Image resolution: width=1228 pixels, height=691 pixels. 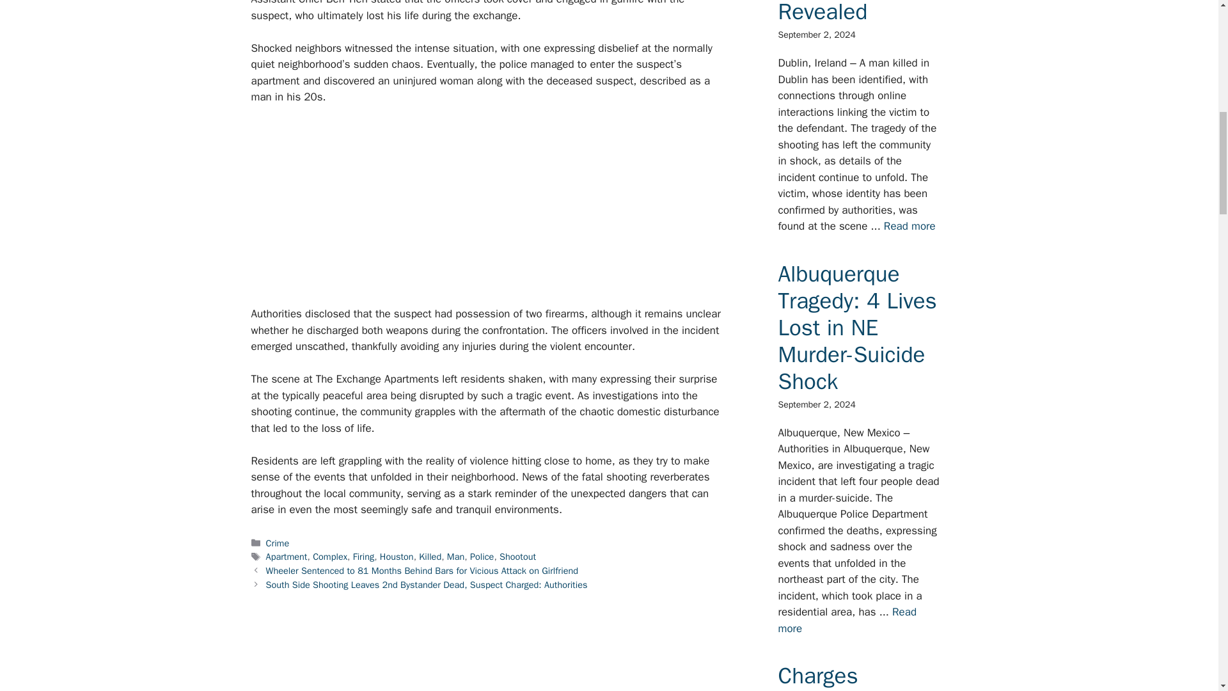 I want to click on Crime, so click(x=278, y=543).